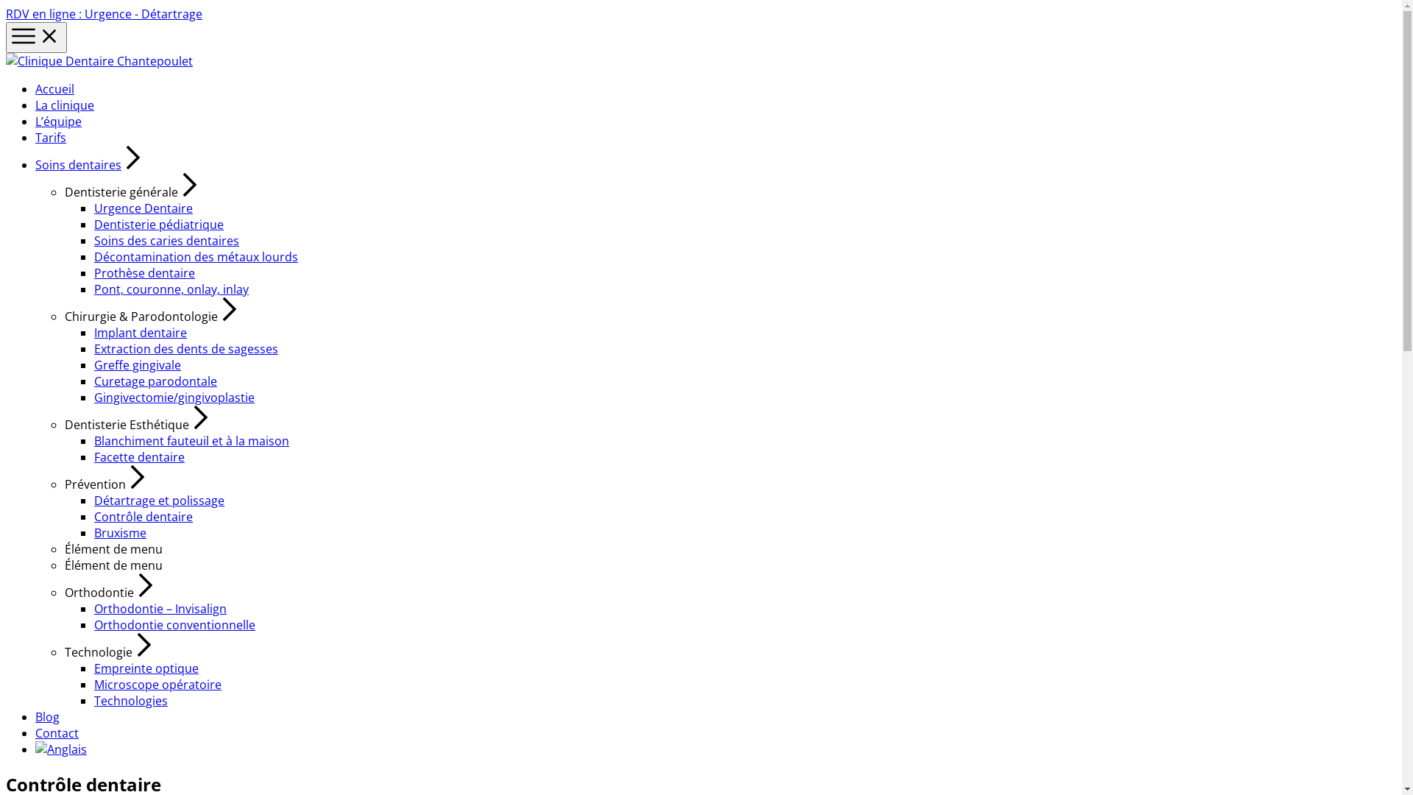 The image size is (1413, 795). I want to click on Chirurgie & Parodontologie, so click(153, 317).